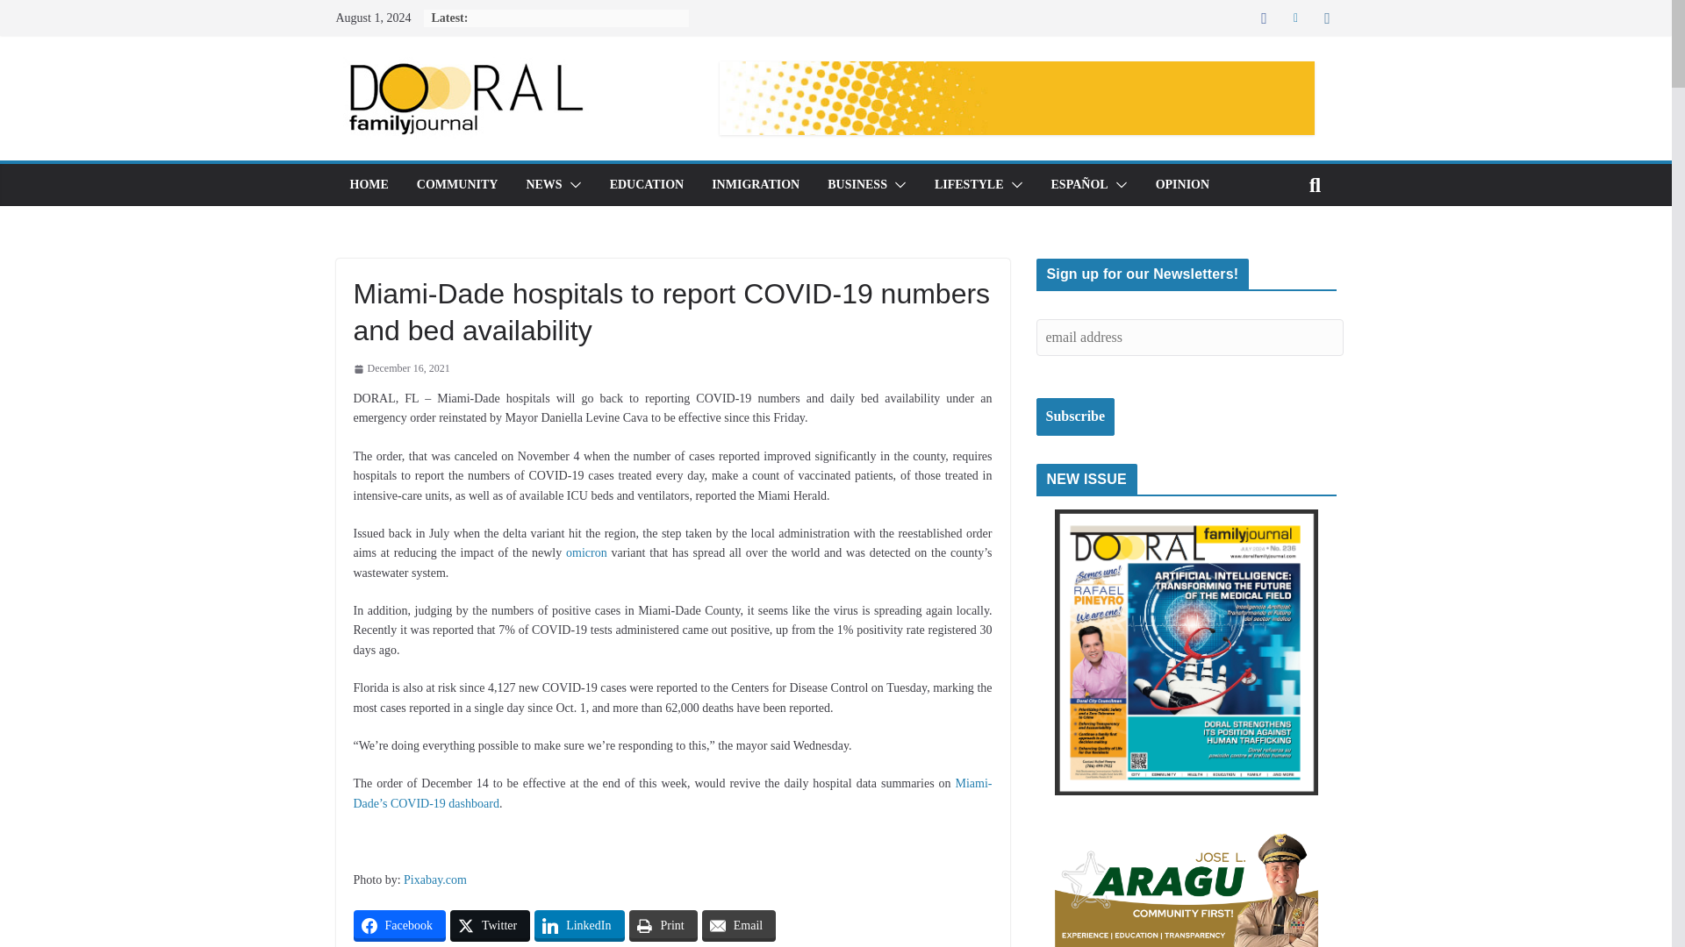 This screenshot has width=1685, height=947. I want to click on Share on Facebook, so click(398, 925).